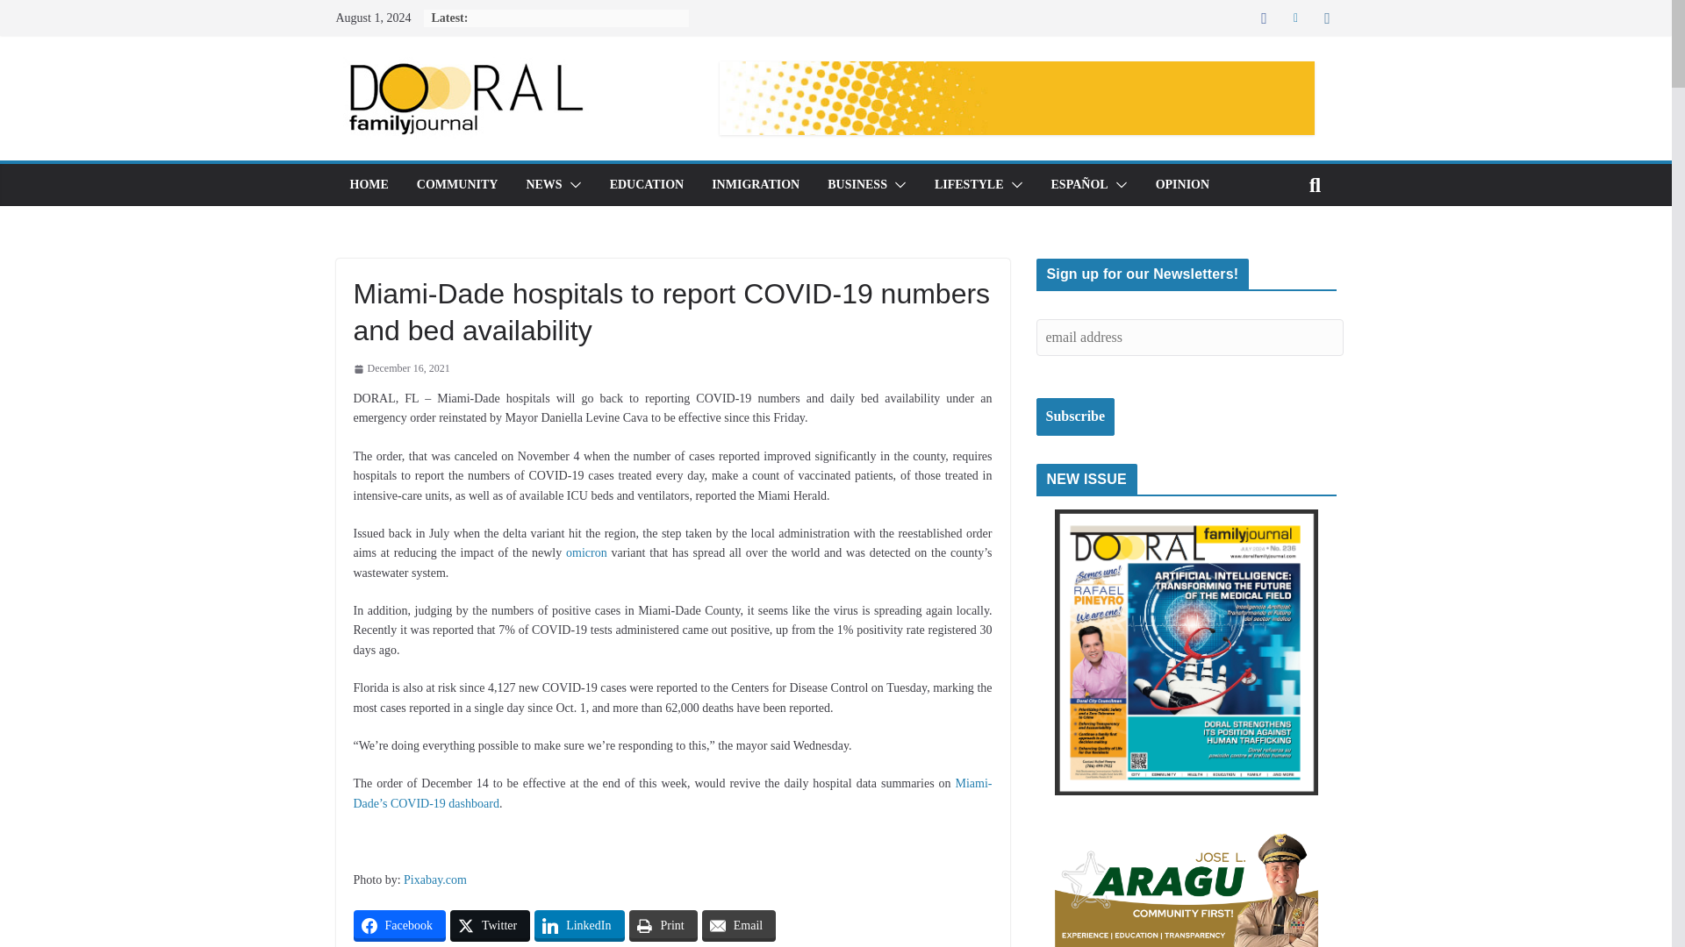 This screenshot has width=1685, height=947. I want to click on Share on Facebook, so click(398, 925).